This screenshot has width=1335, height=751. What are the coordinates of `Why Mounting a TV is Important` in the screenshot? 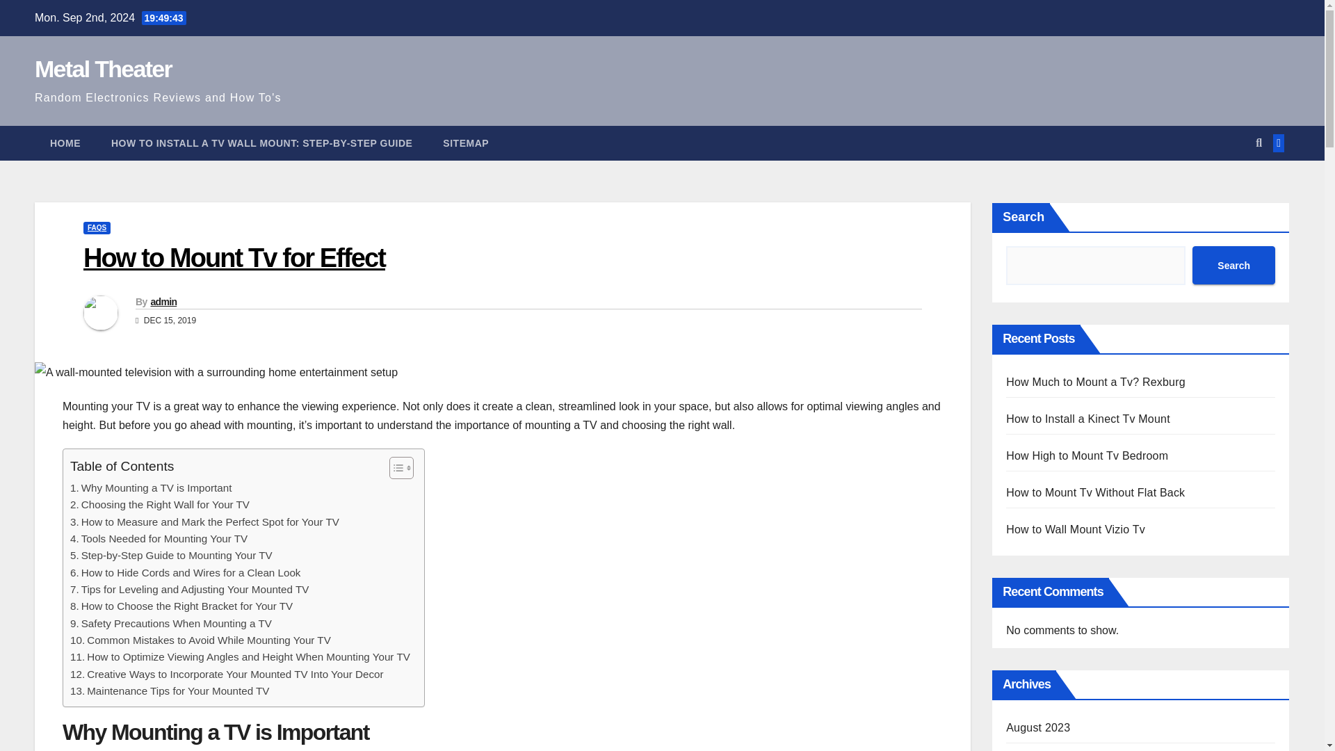 It's located at (150, 488).